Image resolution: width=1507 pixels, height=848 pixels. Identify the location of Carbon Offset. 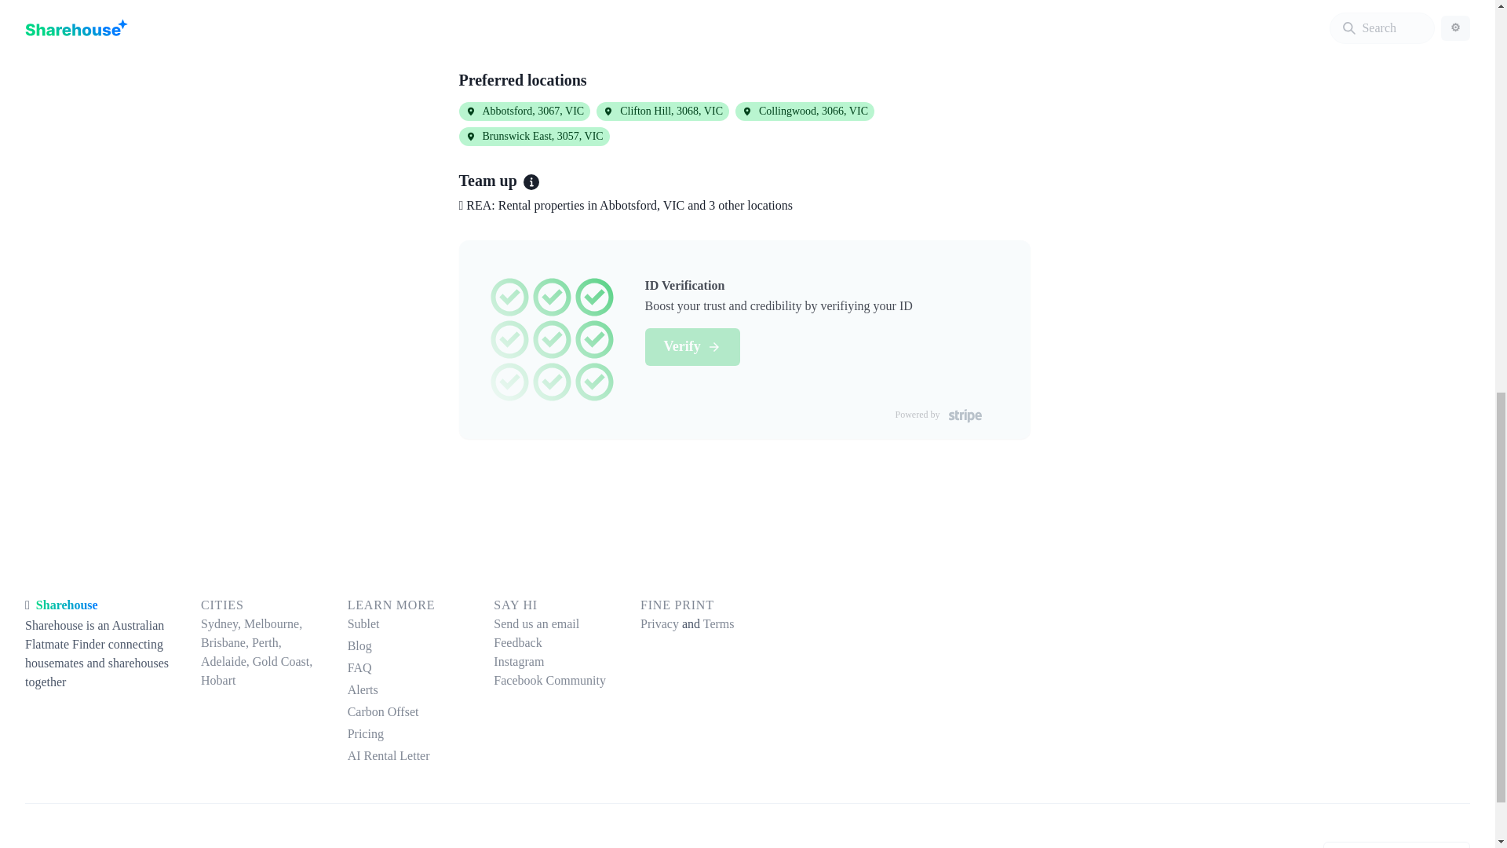
(408, 712).